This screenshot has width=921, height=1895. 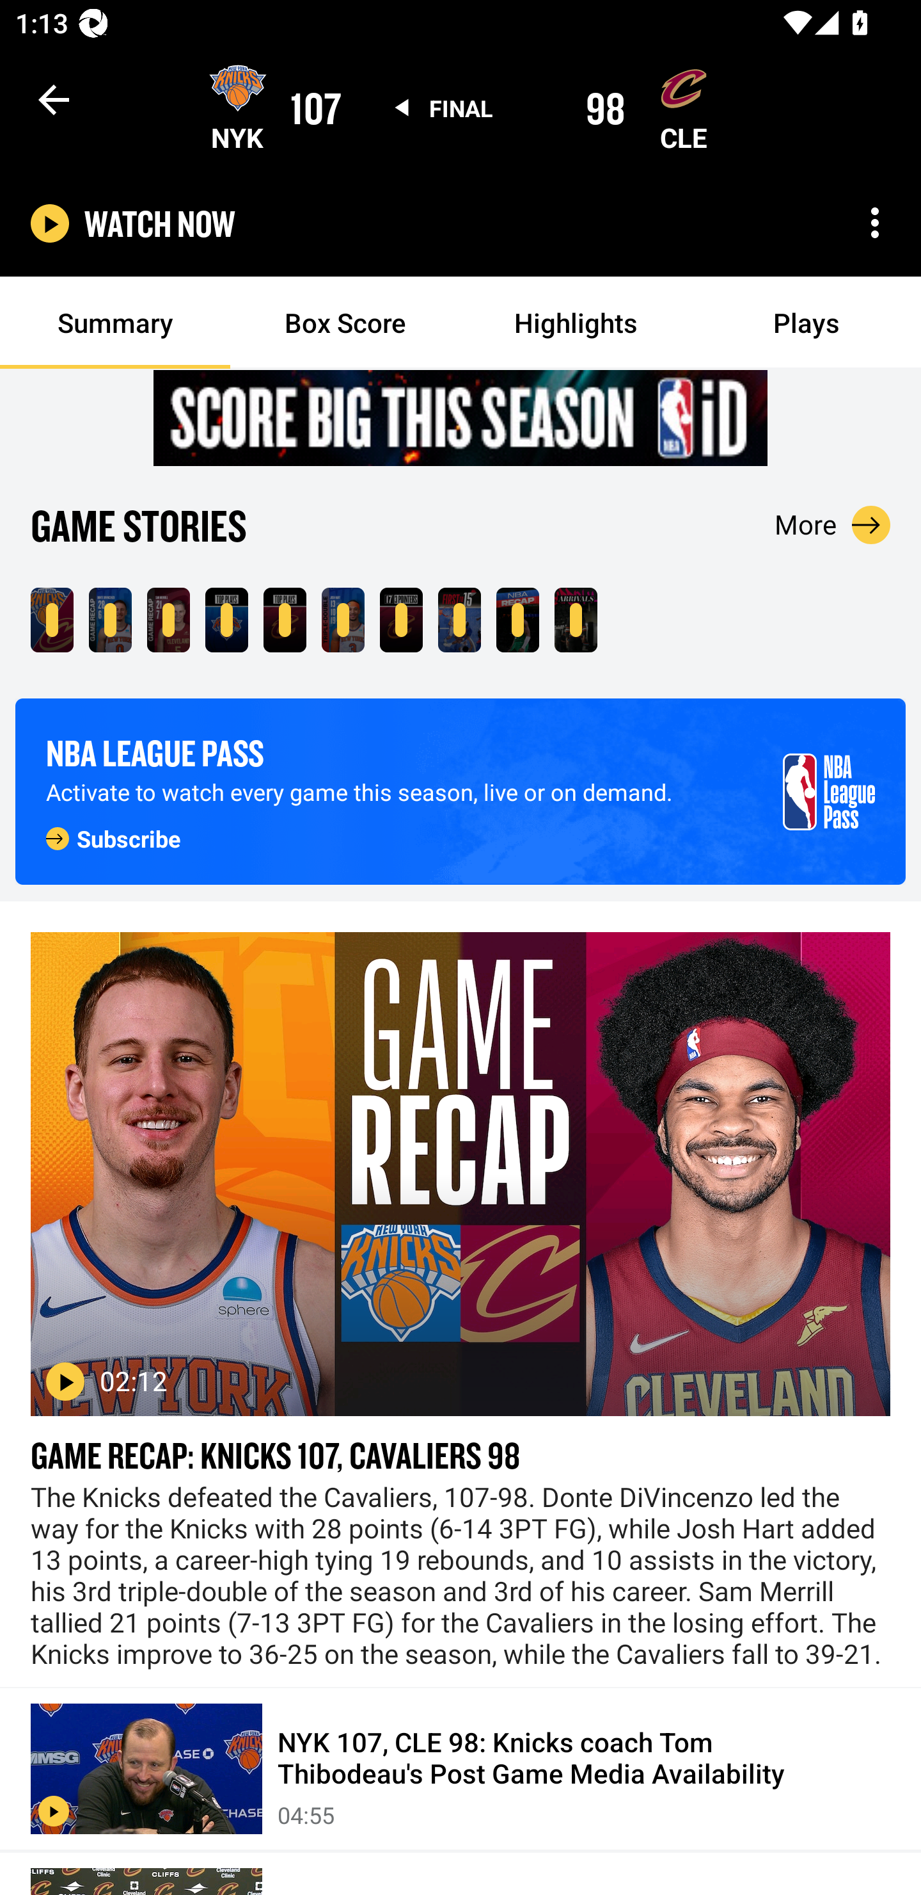 What do you see at coordinates (400, 620) in the screenshot?
I see `All 3-pointers from CLE's 17 3-pointer Night NEW` at bounding box center [400, 620].